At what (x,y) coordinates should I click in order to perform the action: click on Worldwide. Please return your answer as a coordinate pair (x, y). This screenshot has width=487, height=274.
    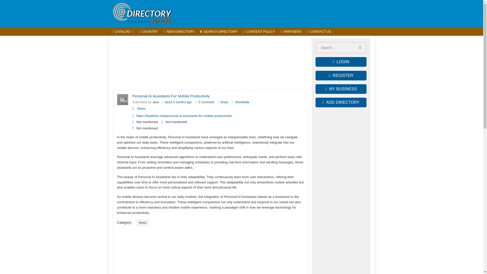
    Looking at the image, I should click on (242, 102).